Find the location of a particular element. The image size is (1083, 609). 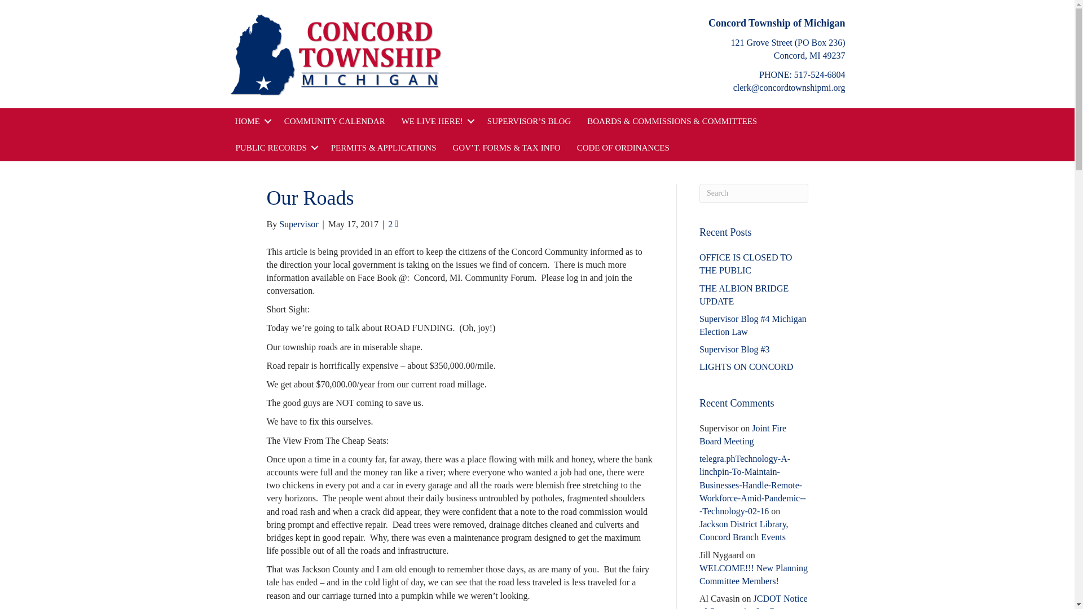

PUBLIC RECORDS is located at coordinates (275, 148).